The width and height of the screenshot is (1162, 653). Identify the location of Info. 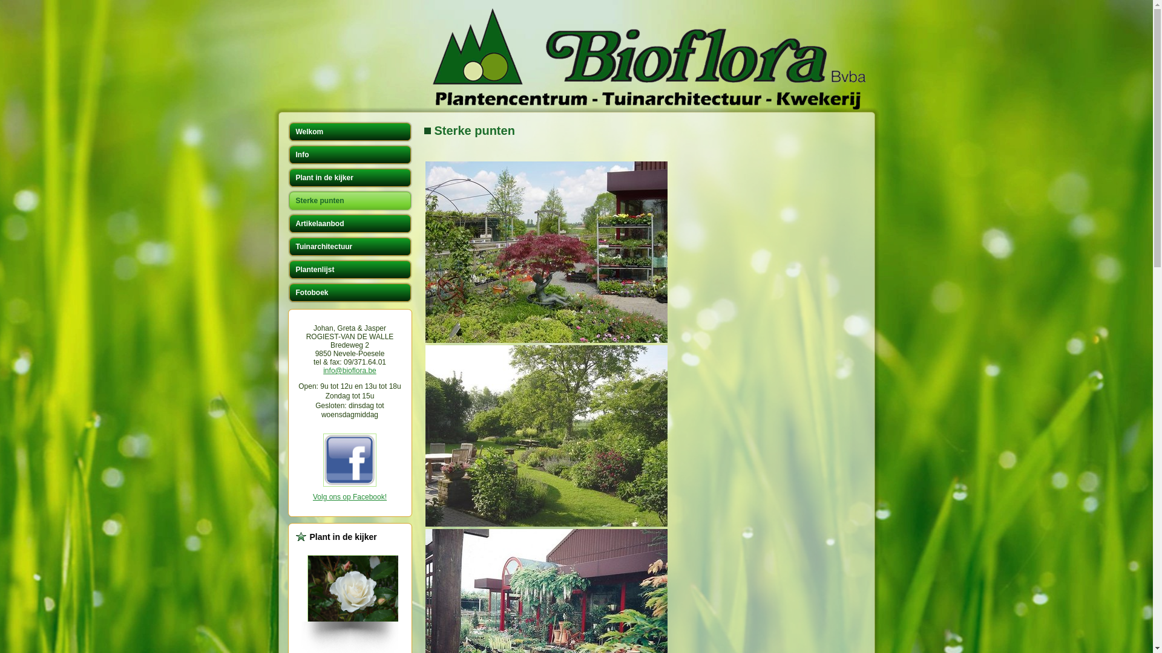
(350, 155).